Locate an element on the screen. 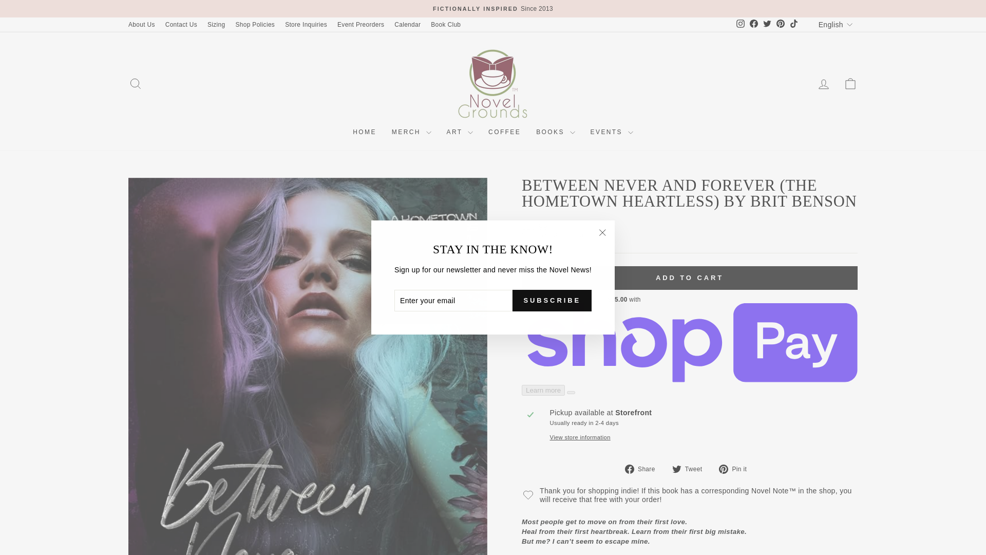 Image resolution: width=986 pixels, height=555 pixels. Share on Facebook is located at coordinates (644, 469).